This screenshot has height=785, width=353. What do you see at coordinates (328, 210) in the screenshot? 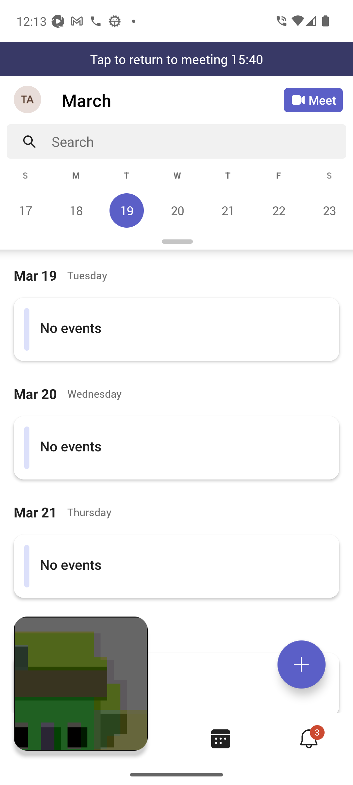
I see `Saturday, March 23 23` at bounding box center [328, 210].